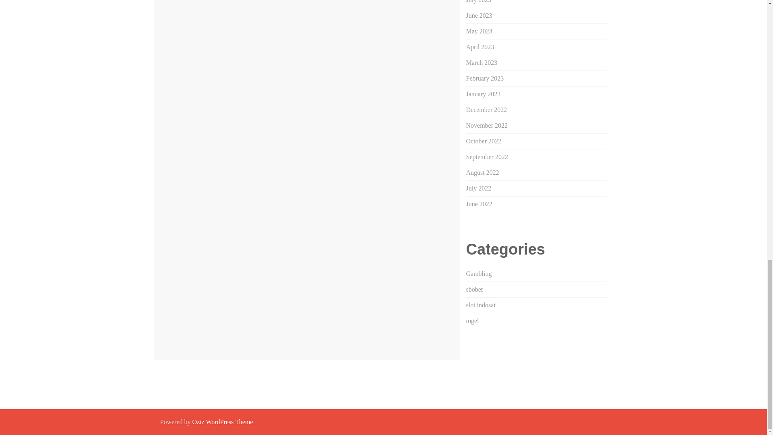  Describe the element at coordinates (484, 141) in the screenshot. I see `October 2022` at that location.